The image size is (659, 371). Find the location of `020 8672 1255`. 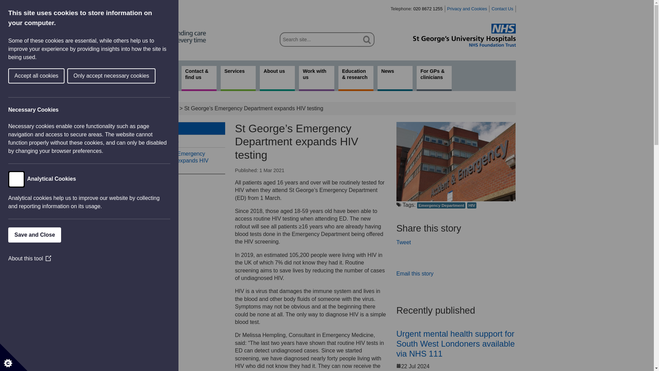

020 8672 1255 is located at coordinates (428, 9).